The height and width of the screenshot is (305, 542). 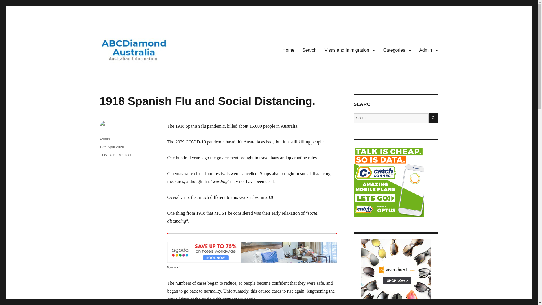 What do you see at coordinates (141, 71) in the screenshot?
I see `Australian Information` at bounding box center [141, 71].